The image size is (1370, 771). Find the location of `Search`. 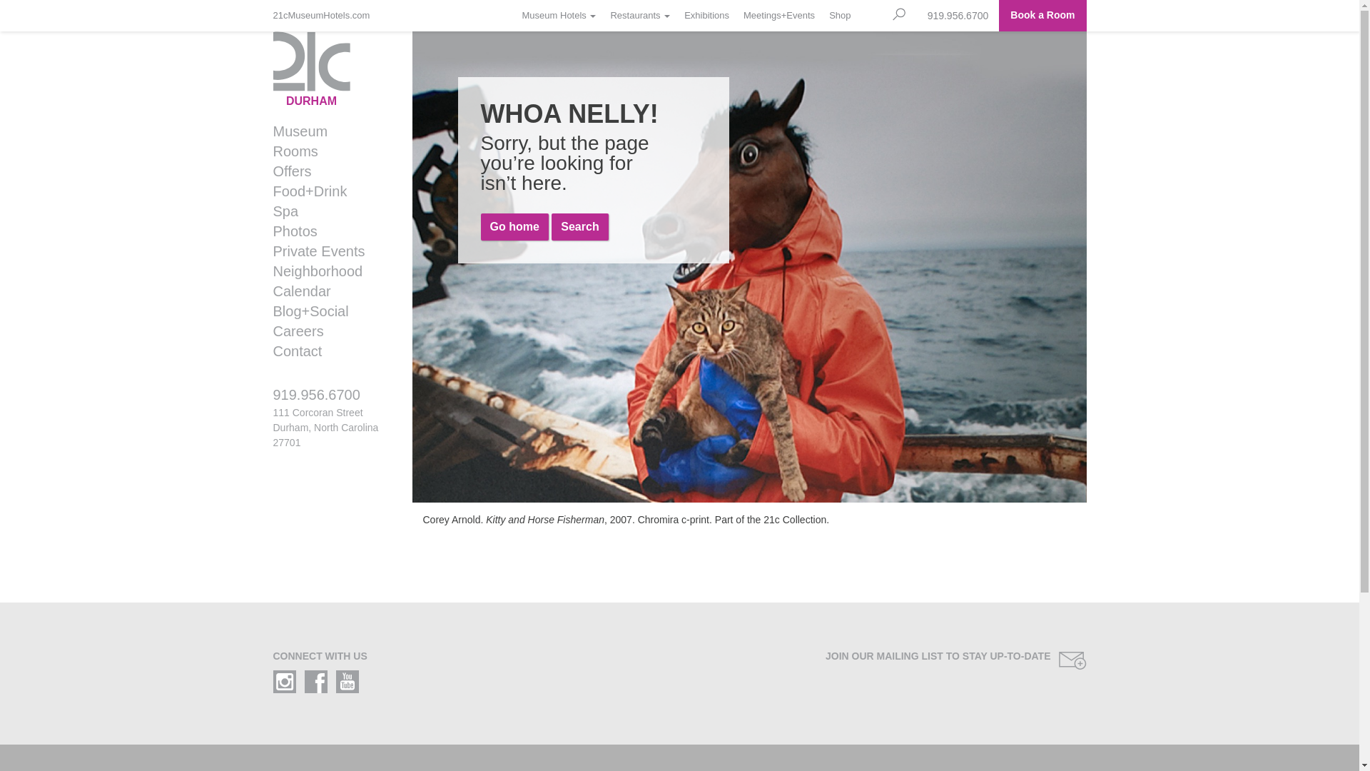

Search is located at coordinates (579, 227).